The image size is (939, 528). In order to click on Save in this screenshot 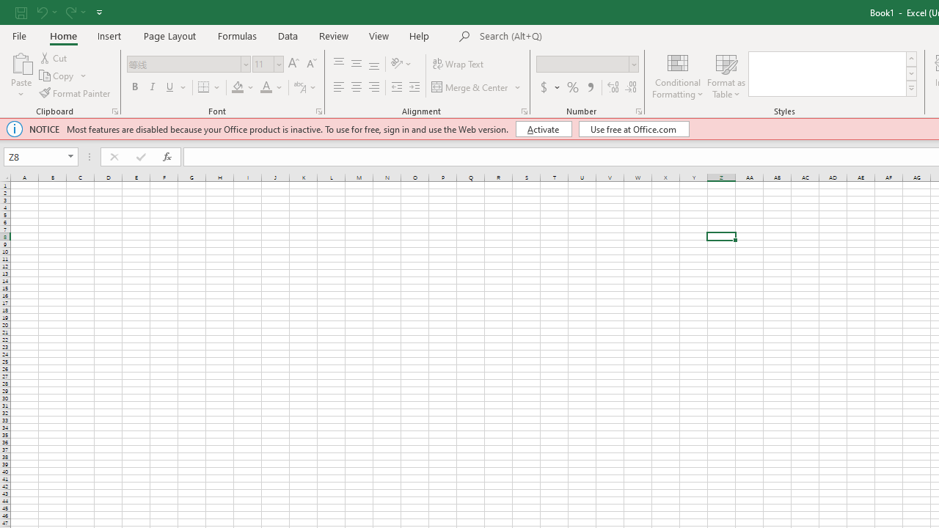, I will do `click(21, 12)`.